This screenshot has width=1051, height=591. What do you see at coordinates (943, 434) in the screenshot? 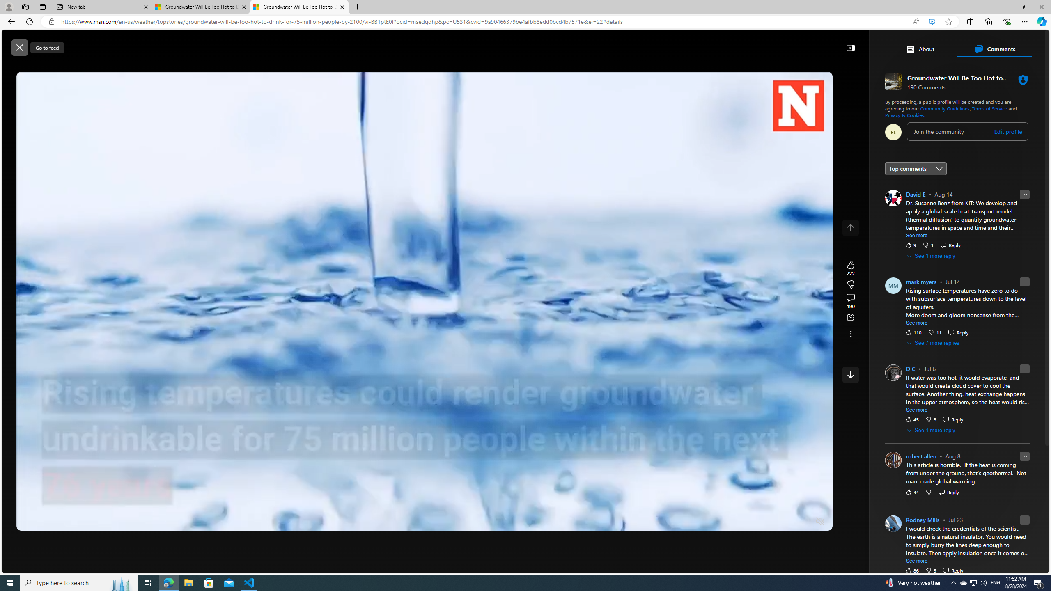
I see `Ad Choice` at bounding box center [943, 434].